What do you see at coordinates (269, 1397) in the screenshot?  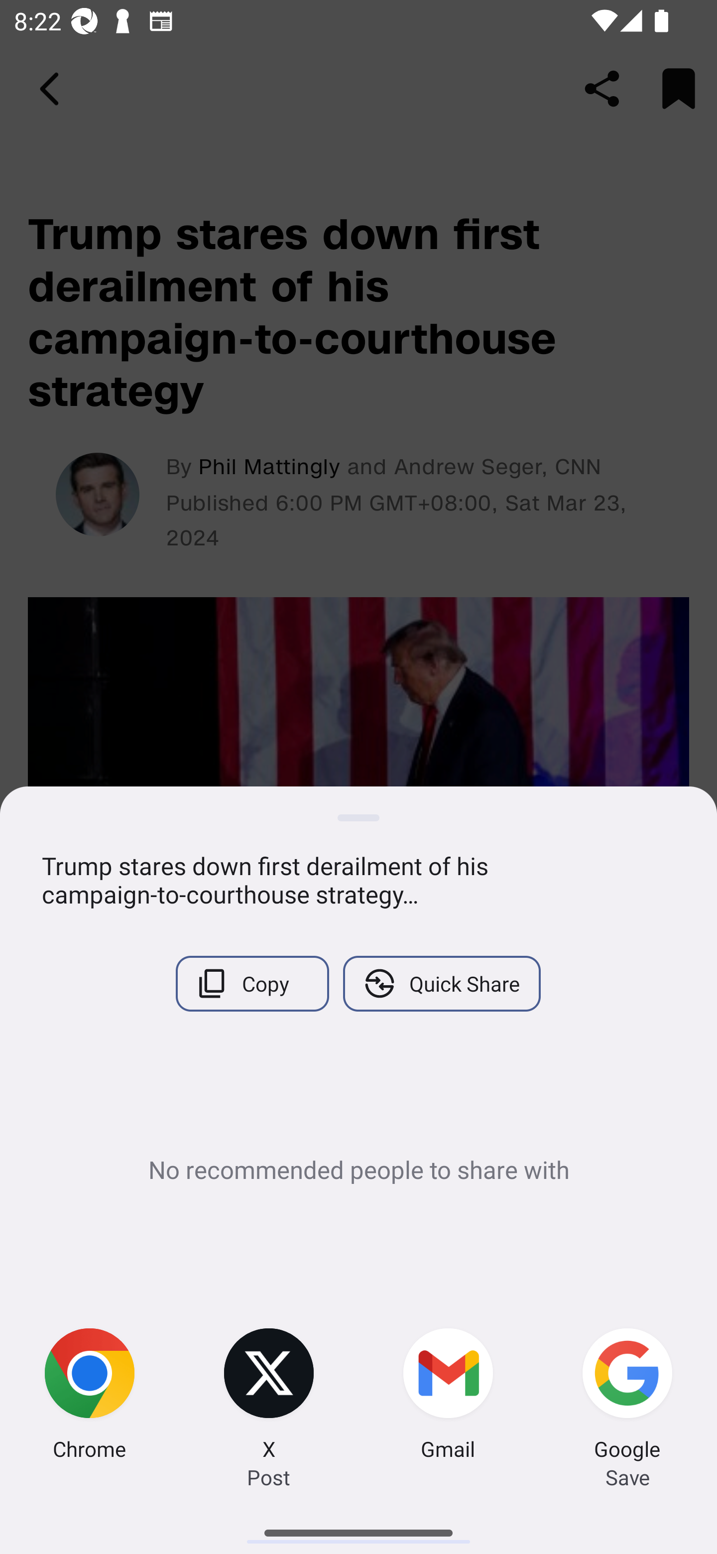 I see `X Post` at bounding box center [269, 1397].